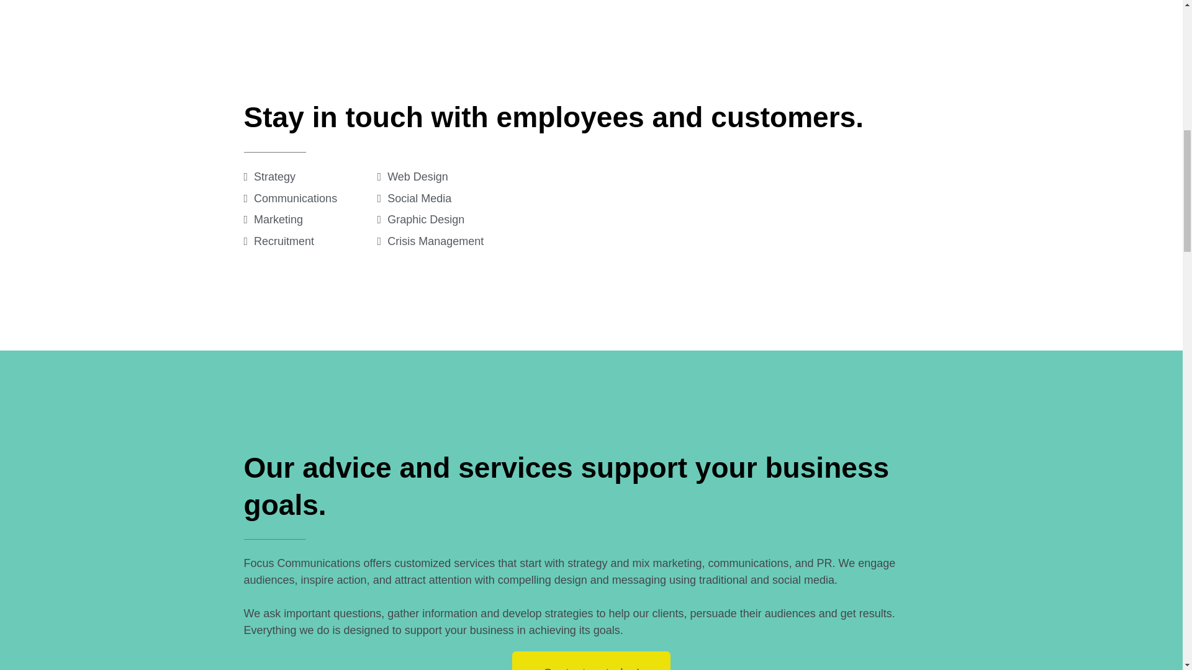 The height and width of the screenshot is (670, 1192). What do you see at coordinates (278, 241) in the screenshot?
I see `Recruitment` at bounding box center [278, 241].